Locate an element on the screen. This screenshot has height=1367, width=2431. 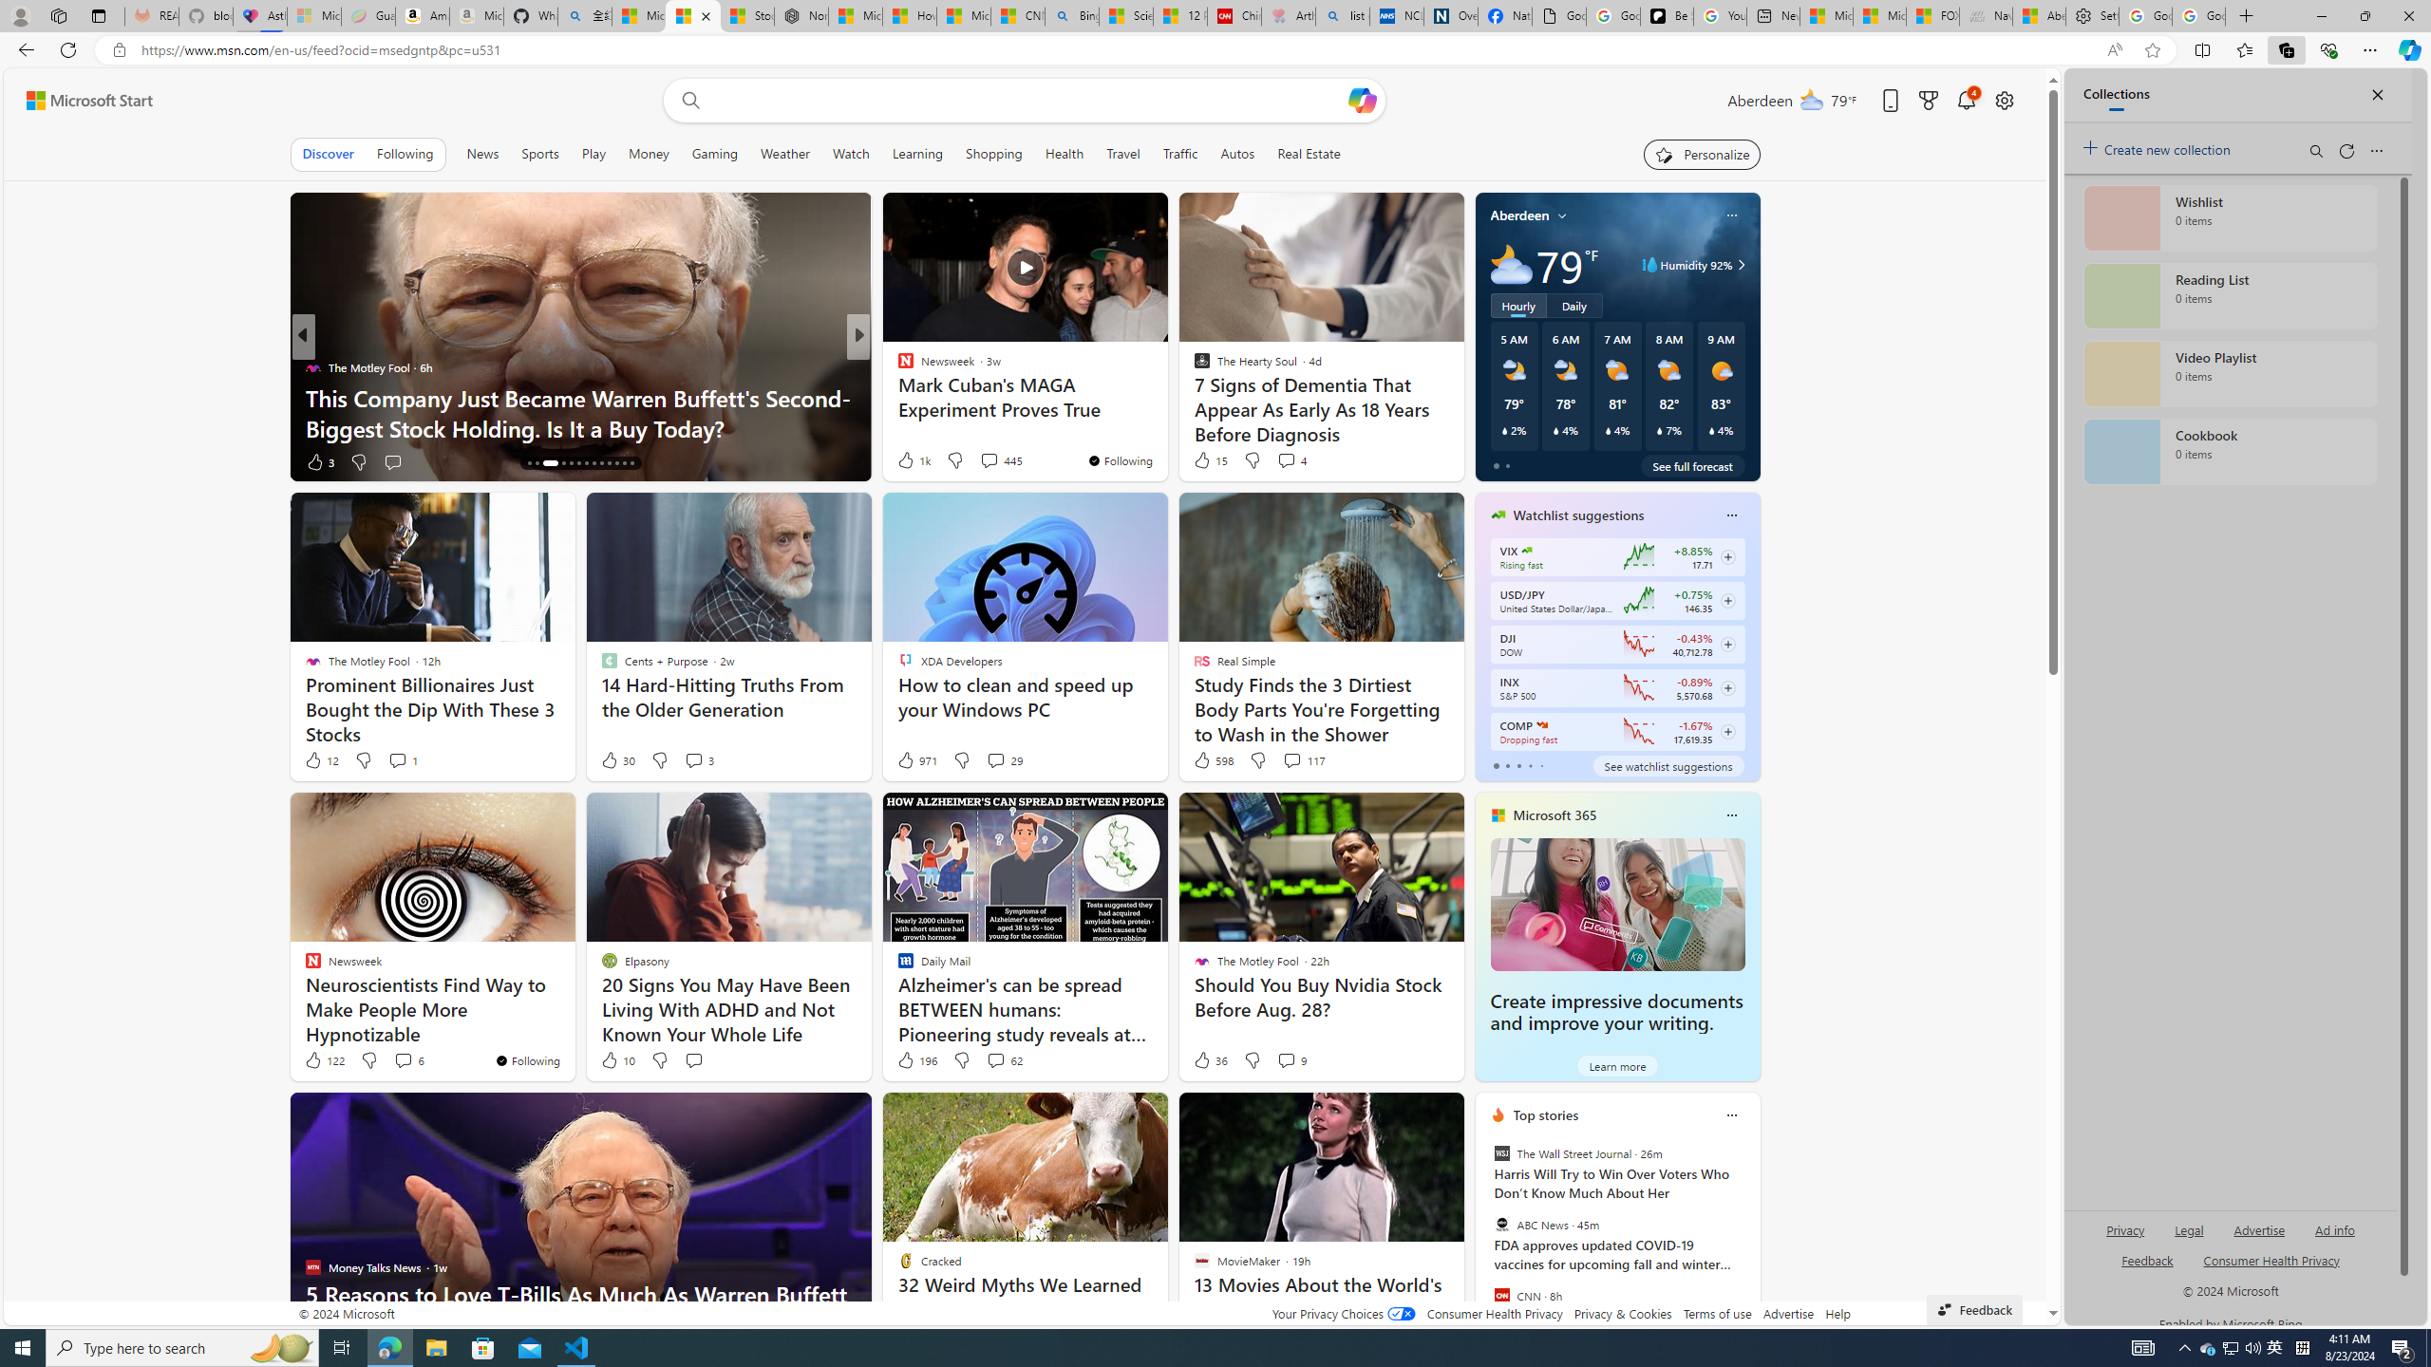
Class: follow-button  m is located at coordinates (1726, 732).